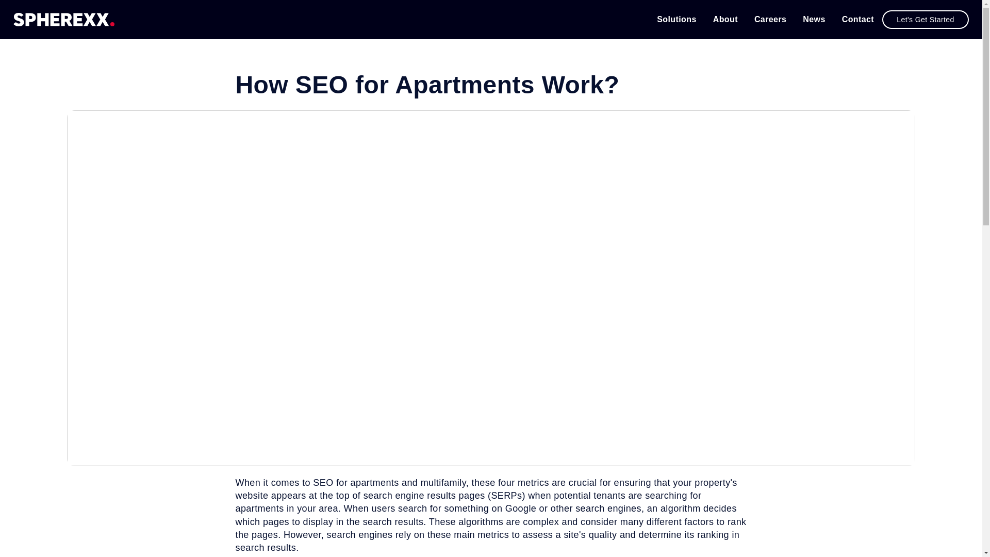 The width and height of the screenshot is (990, 557). I want to click on Solutions, so click(676, 20).